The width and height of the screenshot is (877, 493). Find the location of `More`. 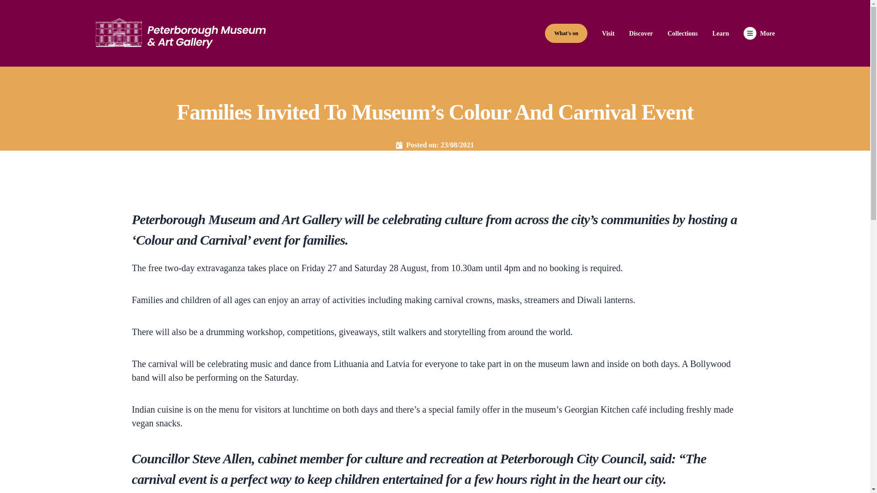

More is located at coordinates (759, 33).